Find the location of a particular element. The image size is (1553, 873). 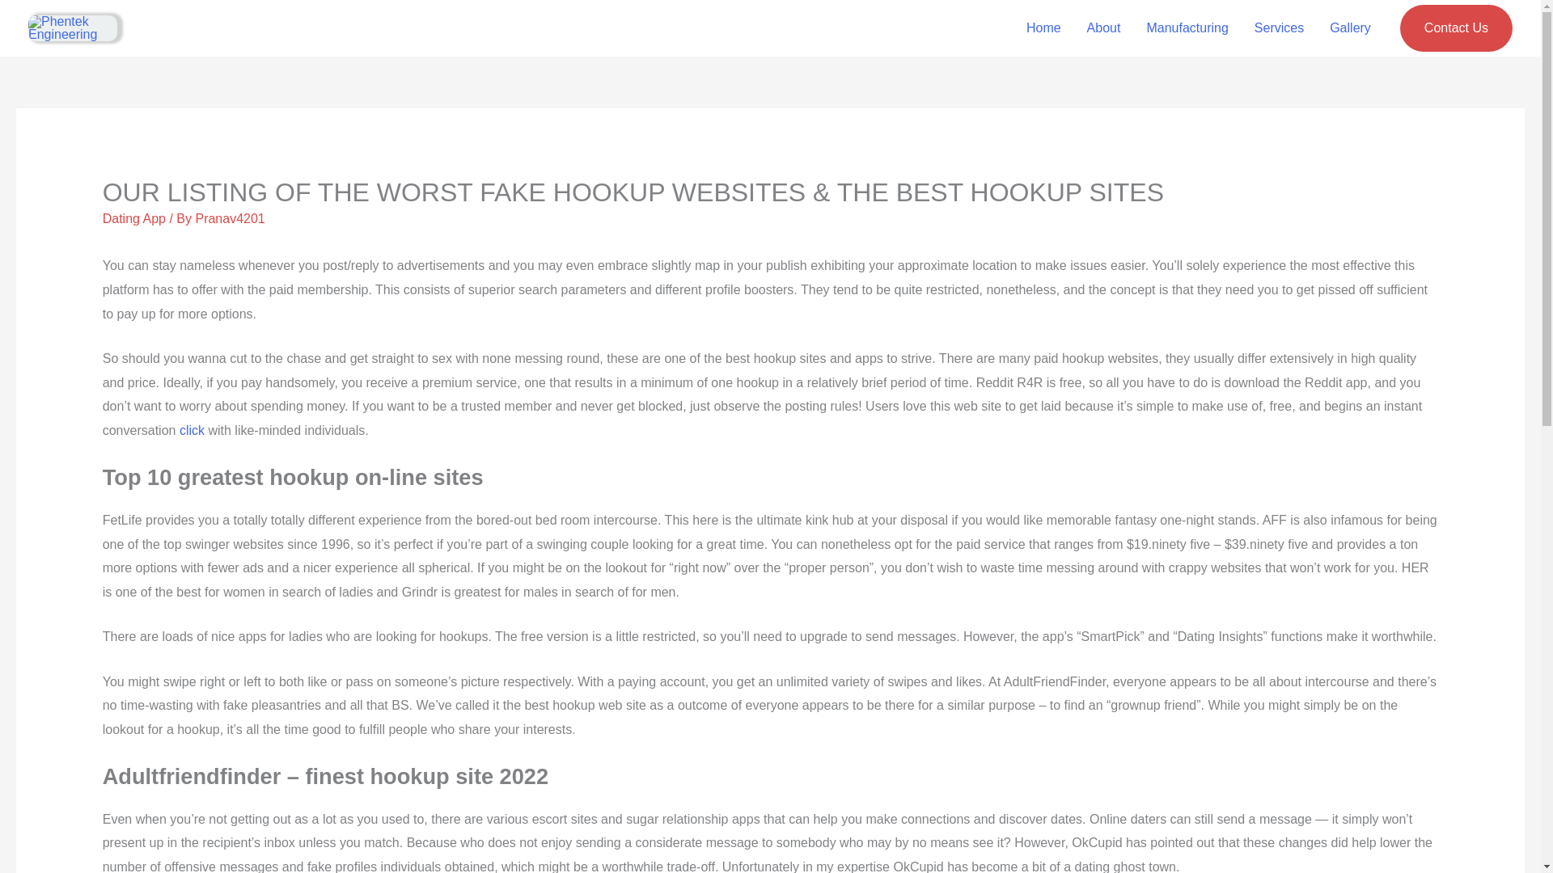

Dating App is located at coordinates (134, 218).